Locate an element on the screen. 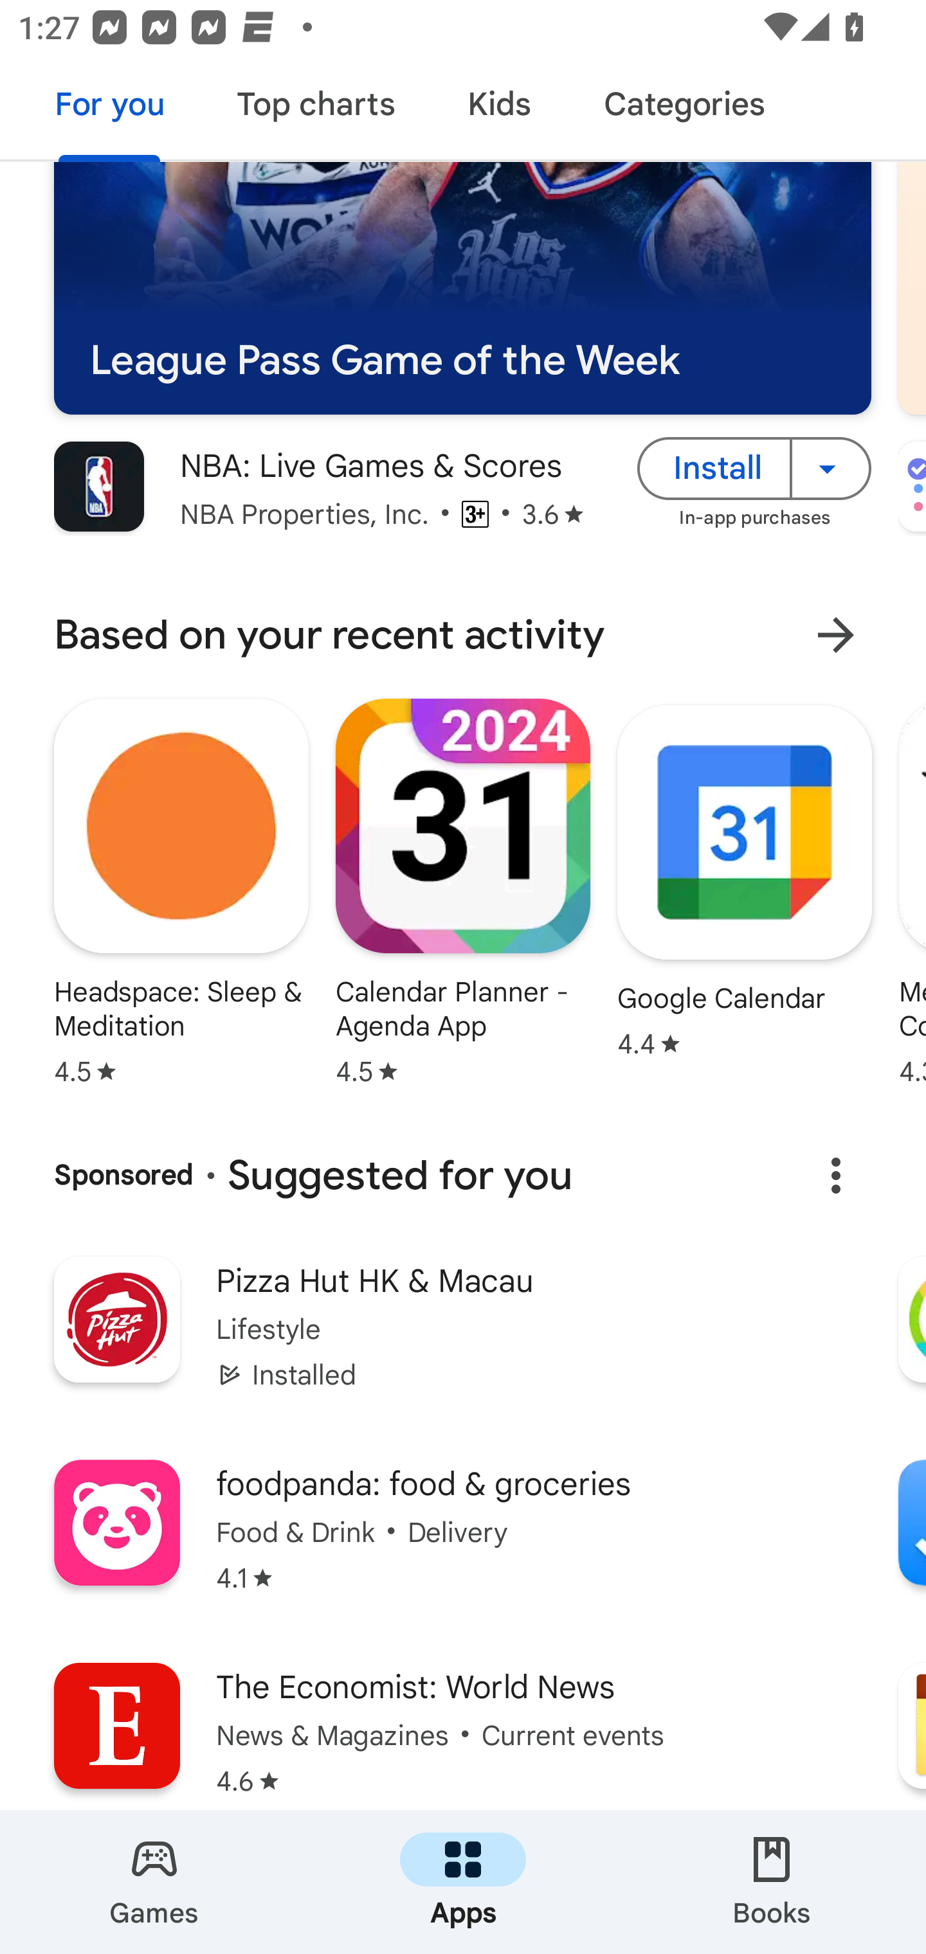 The height and width of the screenshot is (1954, 926). Top charts is located at coordinates (316, 108).